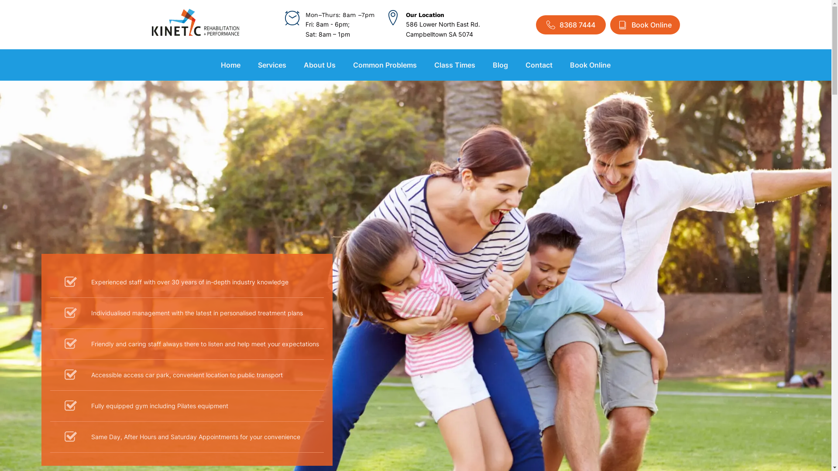 The height and width of the screenshot is (471, 838). I want to click on Common Problems, so click(385, 65).